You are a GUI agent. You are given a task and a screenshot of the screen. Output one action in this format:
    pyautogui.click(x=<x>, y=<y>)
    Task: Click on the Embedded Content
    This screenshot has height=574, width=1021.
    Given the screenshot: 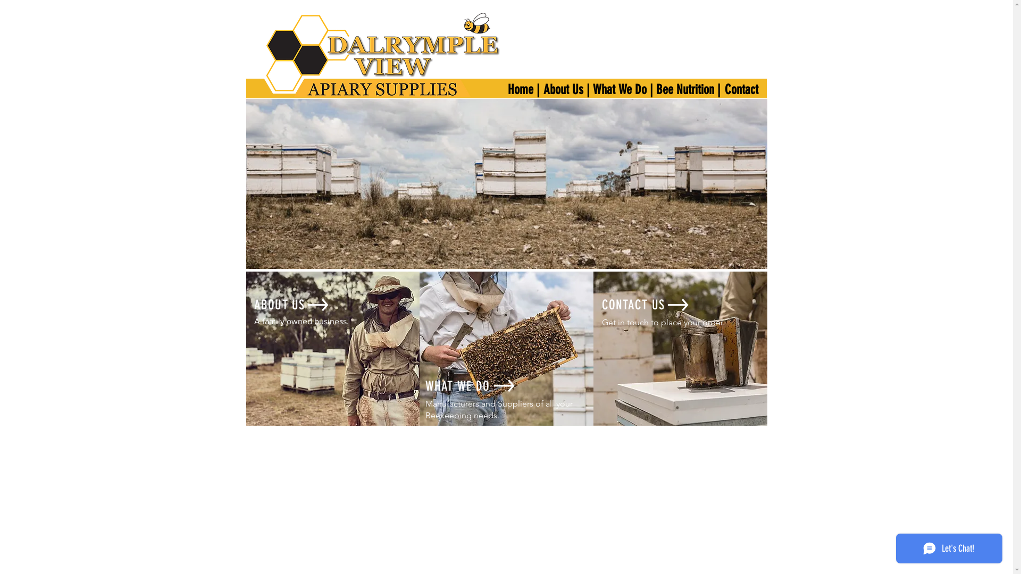 What is the action you would take?
    pyautogui.click(x=489, y=217)
    